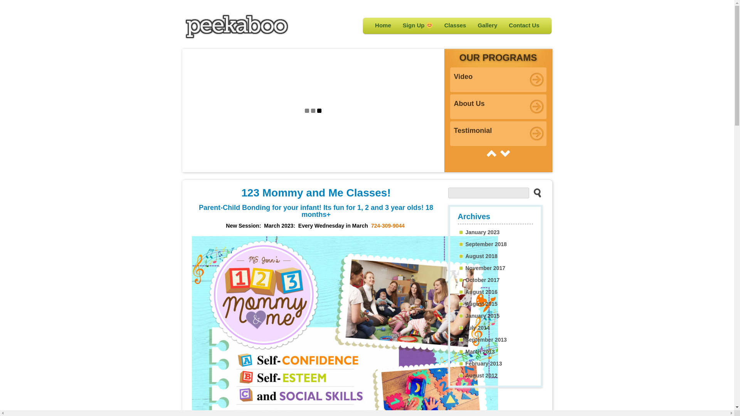  What do you see at coordinates (456, 25) in the screenshot?
I see `Classes` at bounding box center [456, 25].